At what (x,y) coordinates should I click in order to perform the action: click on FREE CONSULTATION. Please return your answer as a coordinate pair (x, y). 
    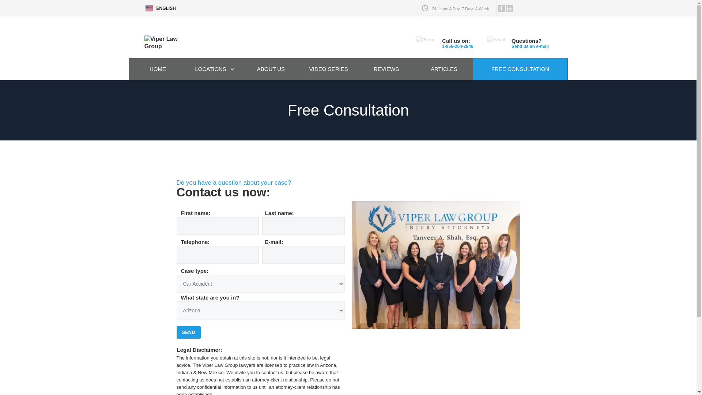
    Looking at the image, I should click on (521, 69).